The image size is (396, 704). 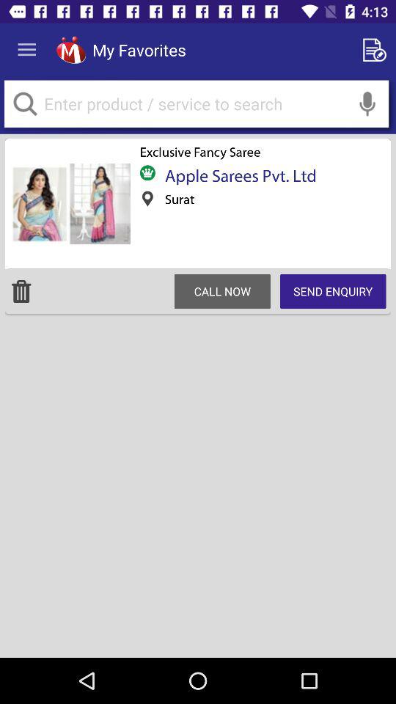 I want to click on launch item above send enquiry item, so click(x=367, y=104).